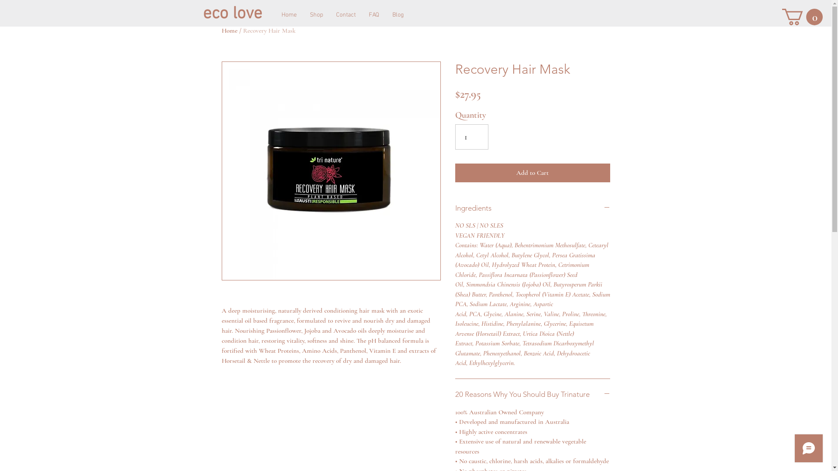 Image resolution: width=838 pixels, height=471 pixels. I want to click on Recovery Hair Mask, so click(269, 31).